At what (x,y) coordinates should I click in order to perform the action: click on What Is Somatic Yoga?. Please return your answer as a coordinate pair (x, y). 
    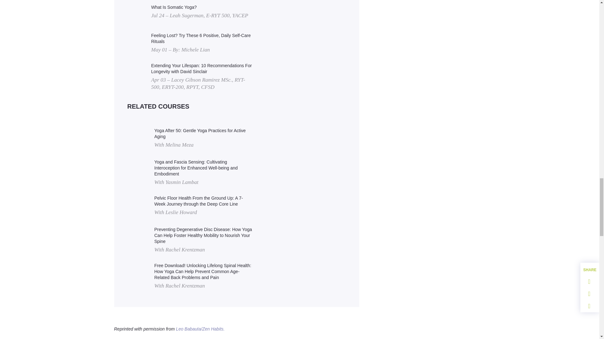
    Looking at the image, I should click on (199, 8).